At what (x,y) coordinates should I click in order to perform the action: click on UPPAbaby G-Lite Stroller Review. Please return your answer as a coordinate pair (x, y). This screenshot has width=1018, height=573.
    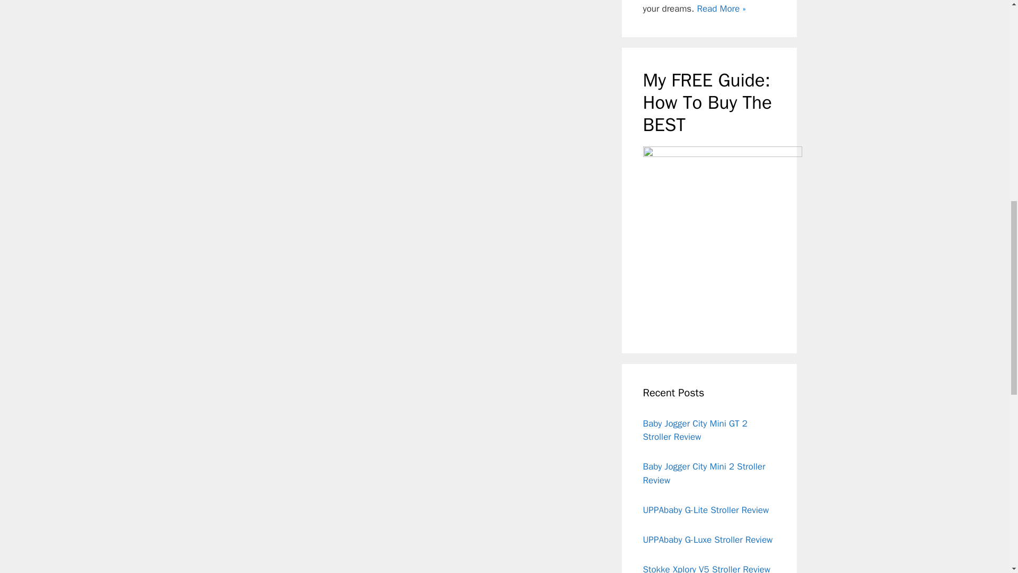
    Looking at the image, I should click on (705, 510).